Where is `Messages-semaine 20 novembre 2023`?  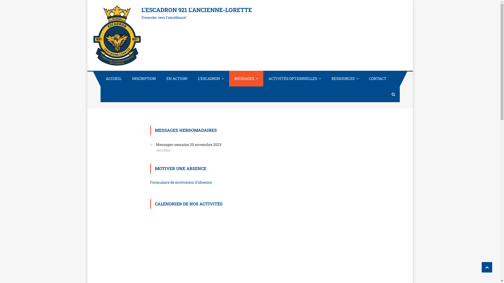
Messages-semaine 20 novembre 2023 is located at coordinates (186, 145).